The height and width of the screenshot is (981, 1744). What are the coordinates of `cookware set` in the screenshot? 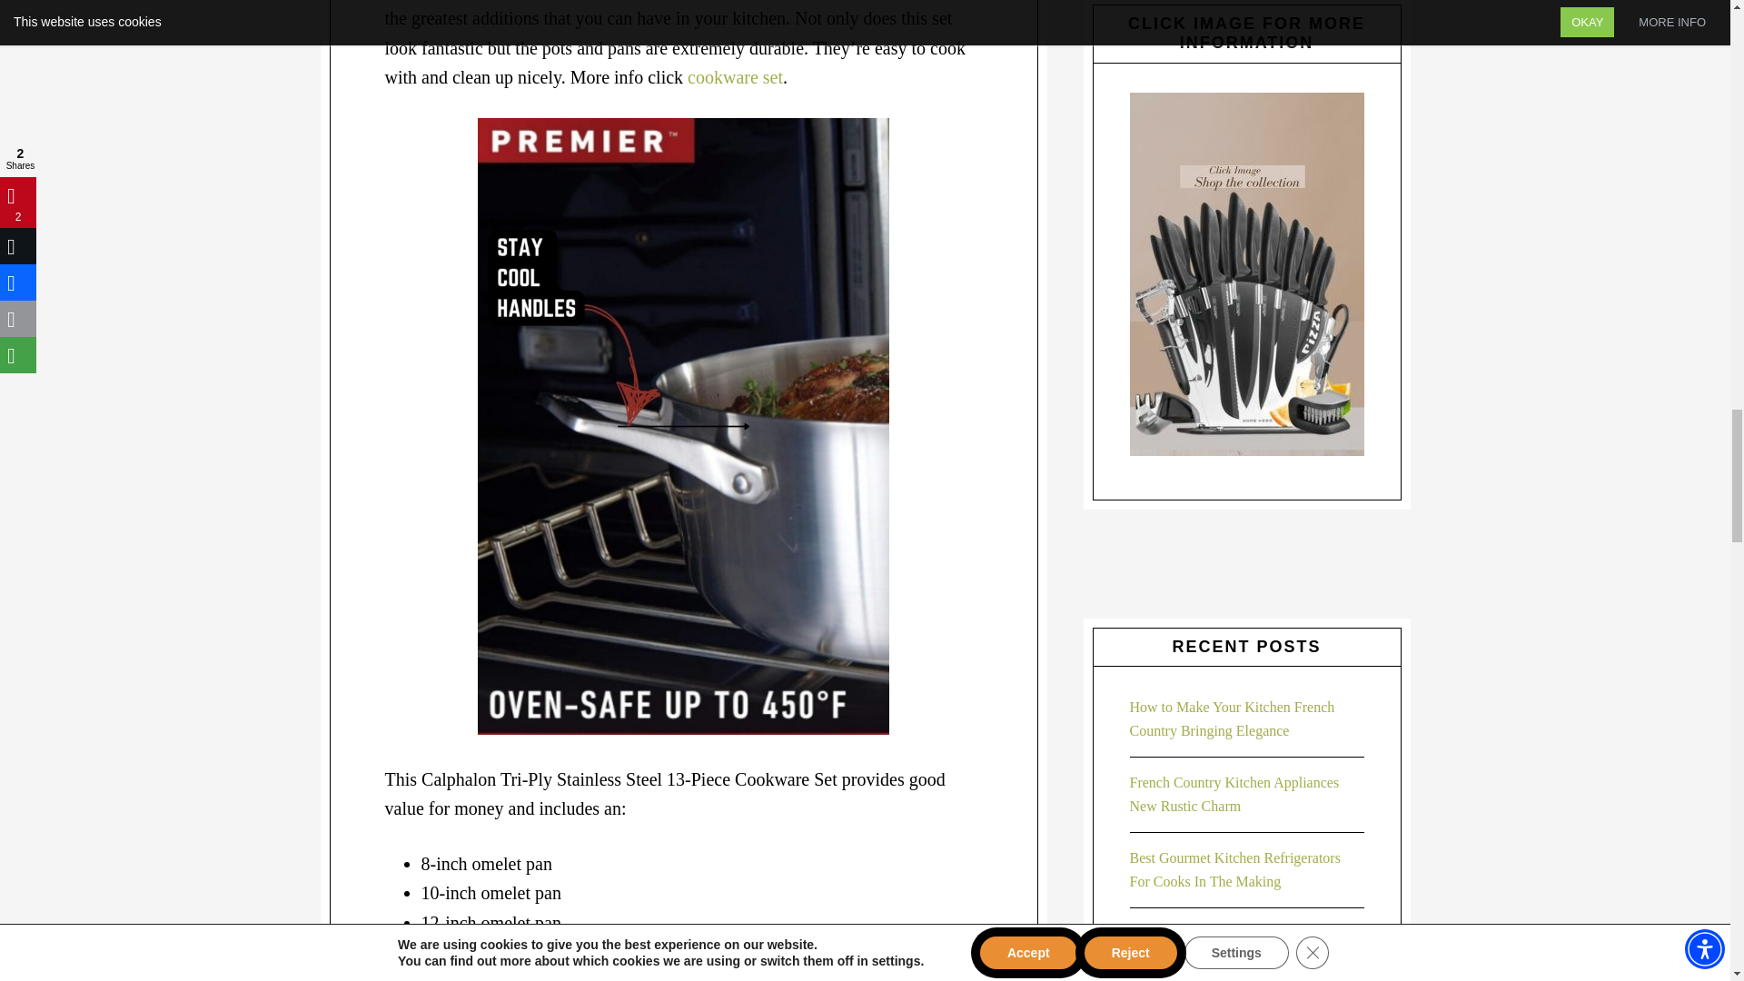 It's located at (735, 77).